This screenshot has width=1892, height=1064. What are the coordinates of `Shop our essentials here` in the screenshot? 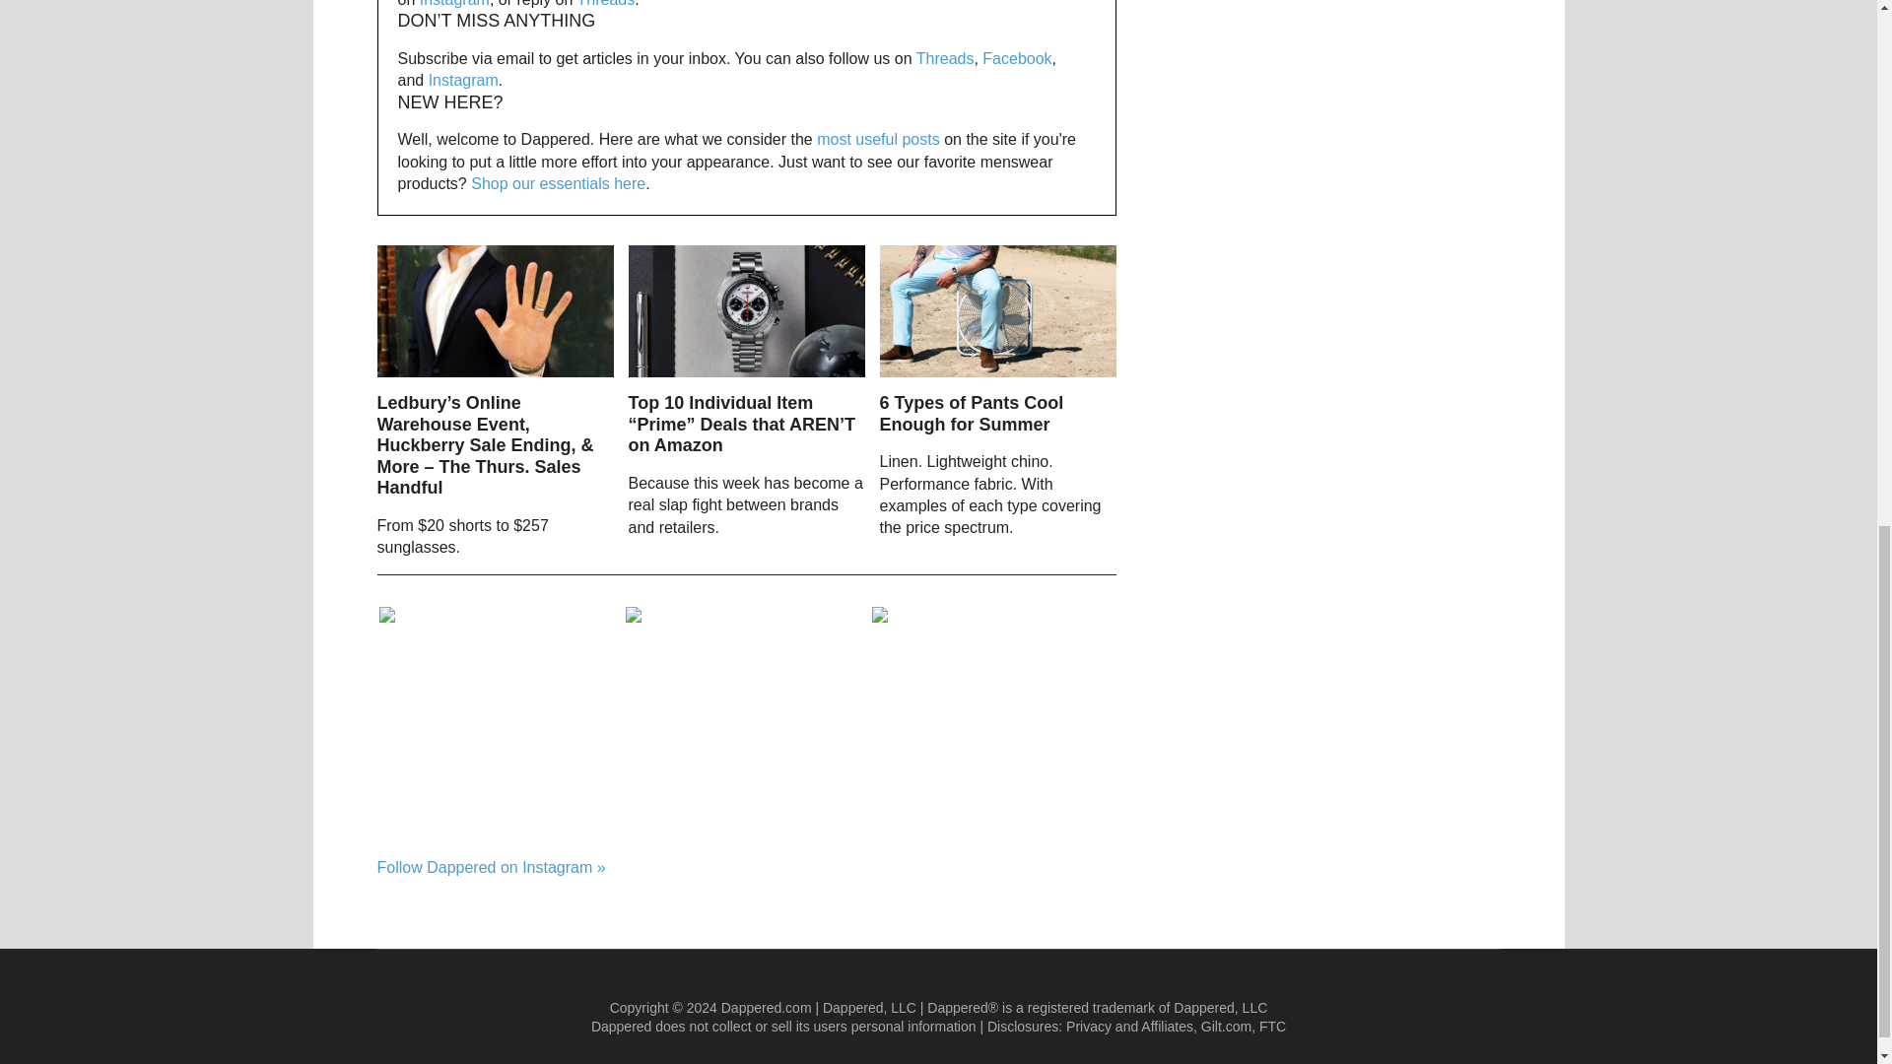 It's located at (558, 183).